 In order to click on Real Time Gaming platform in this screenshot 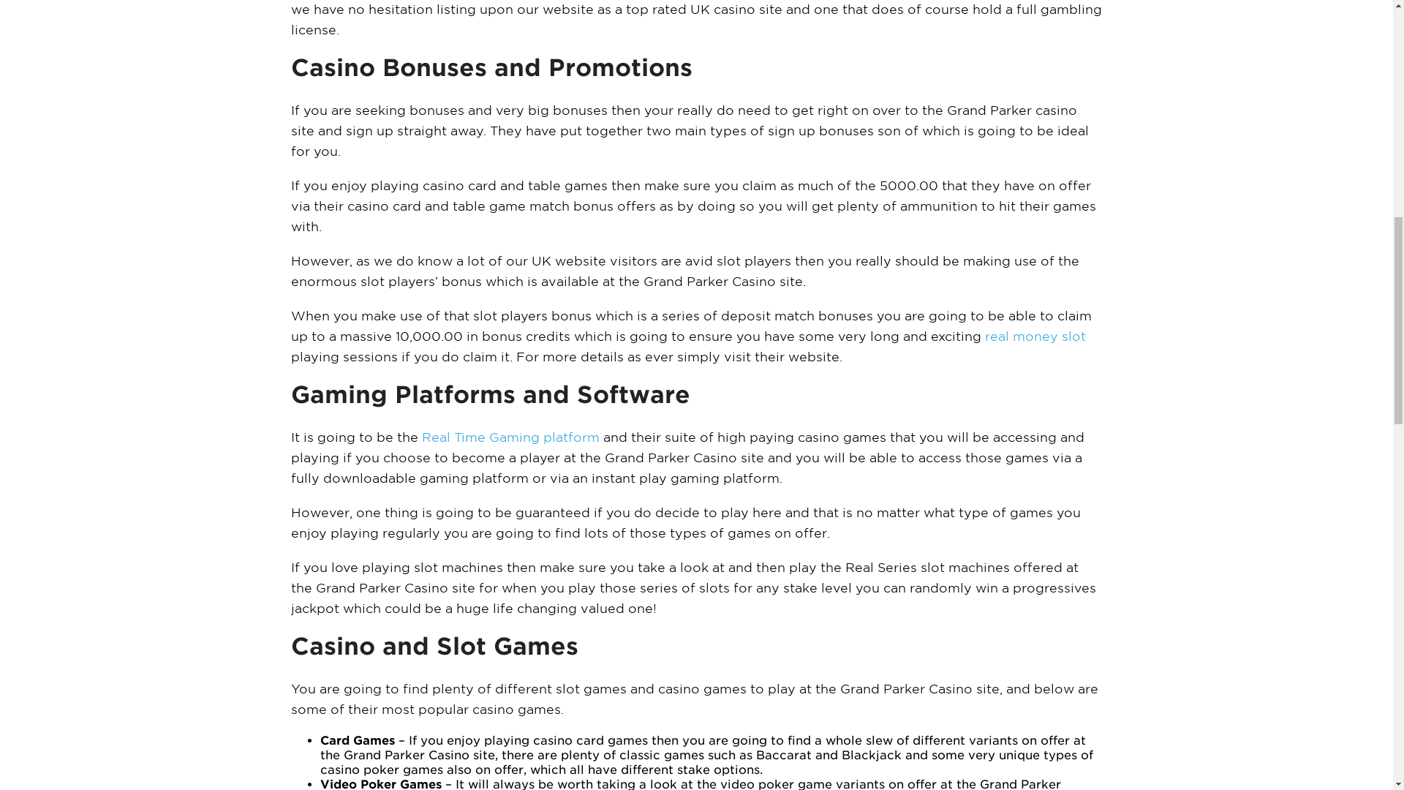, I will do `click(510, 437)`.